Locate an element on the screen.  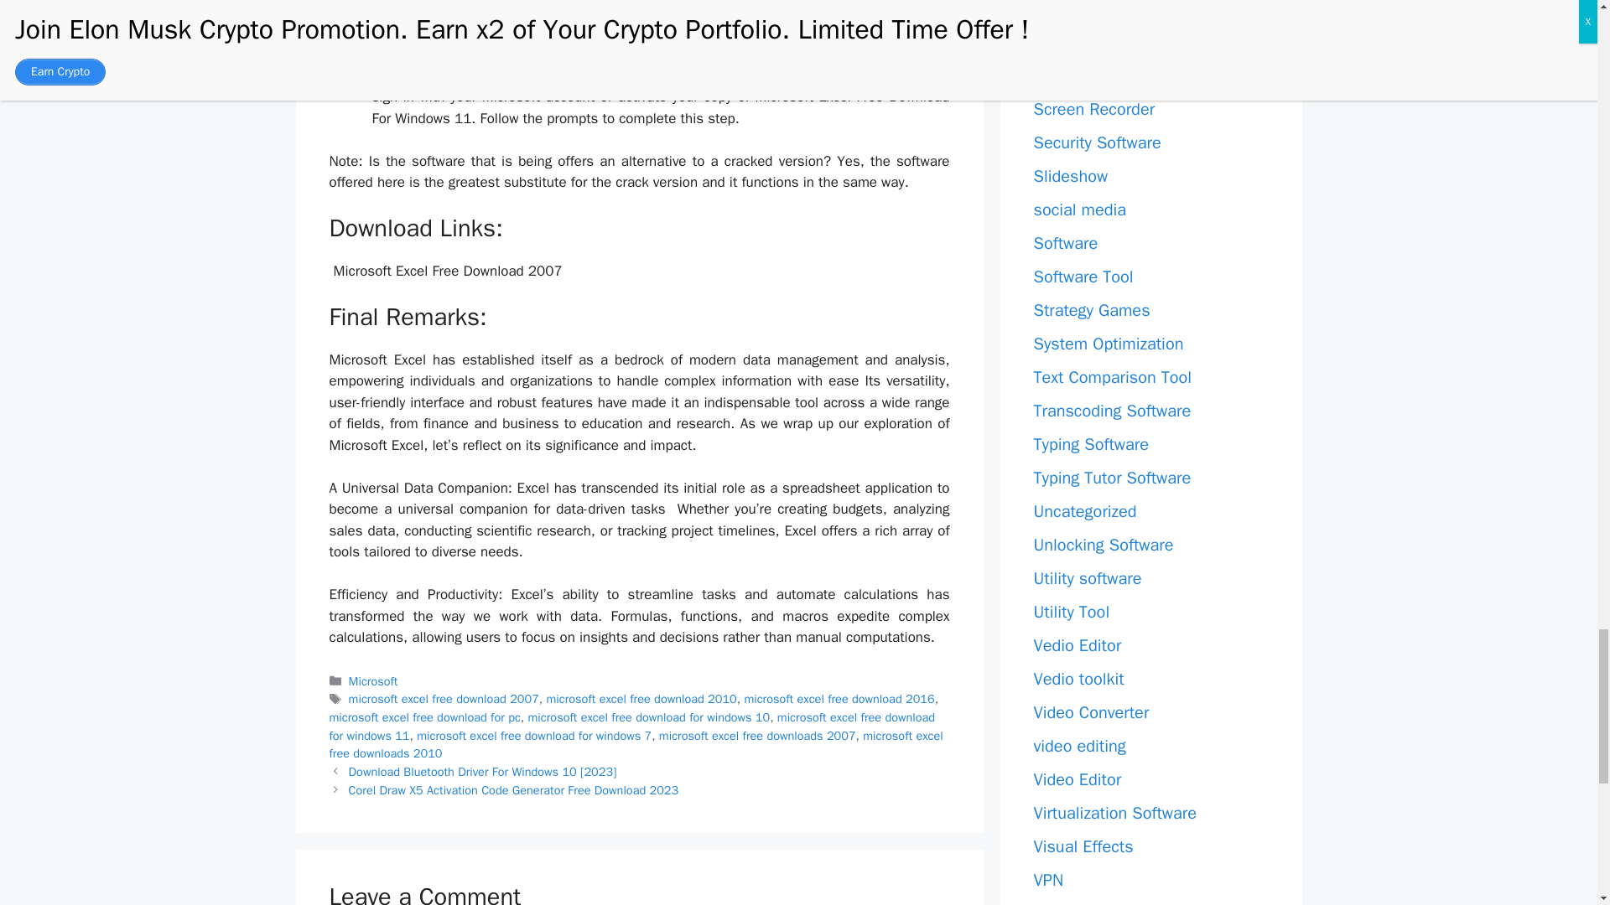
microsoft excel free download 2010 is located at coordinates (642, 699).